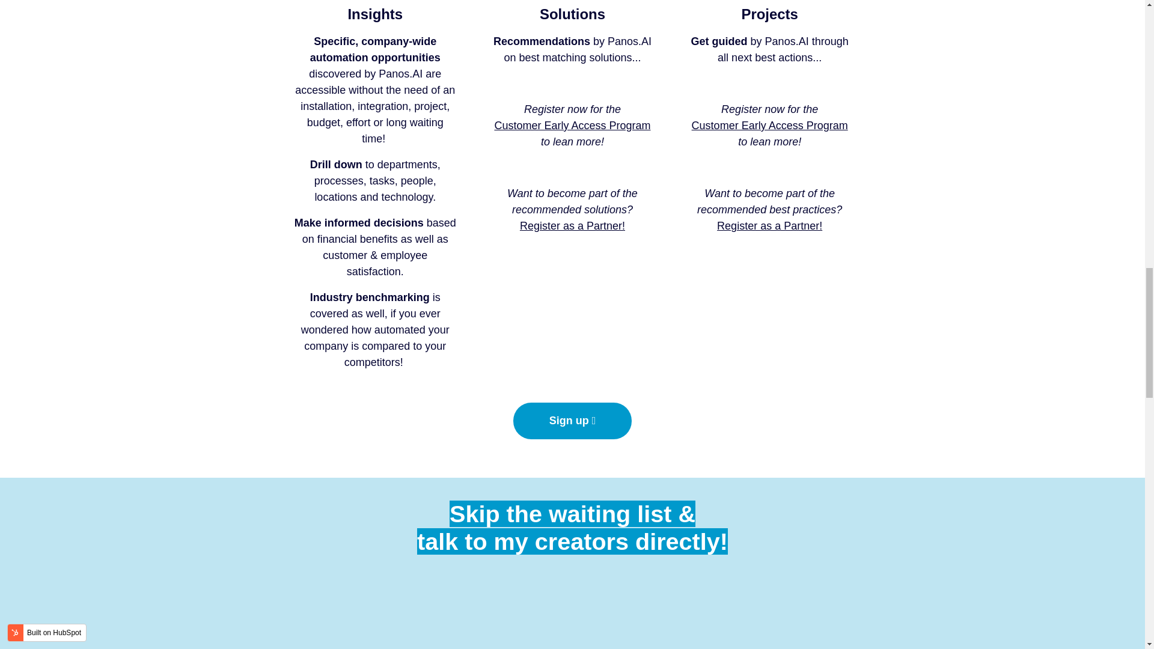 This screenshot has height=649, width=1154. I want to click on Customer Early Access Program, so click(769, 125).